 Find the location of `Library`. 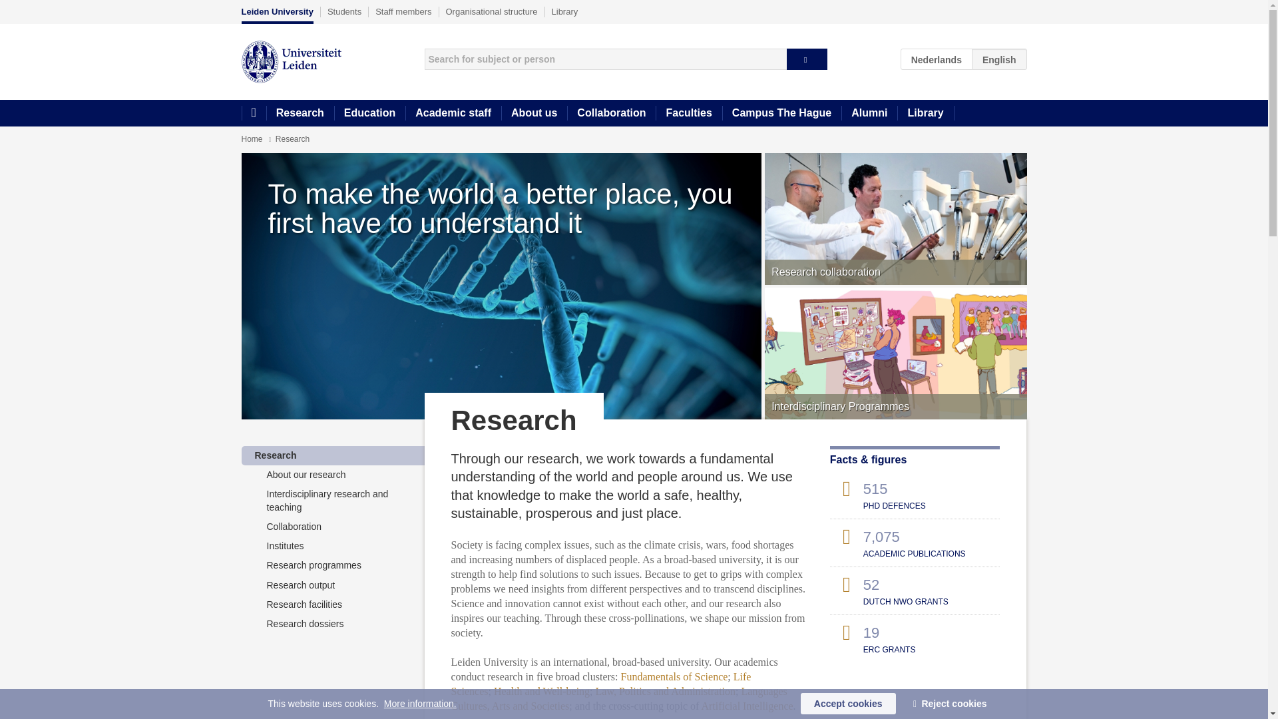

Library is located at coordinates (925, 113).